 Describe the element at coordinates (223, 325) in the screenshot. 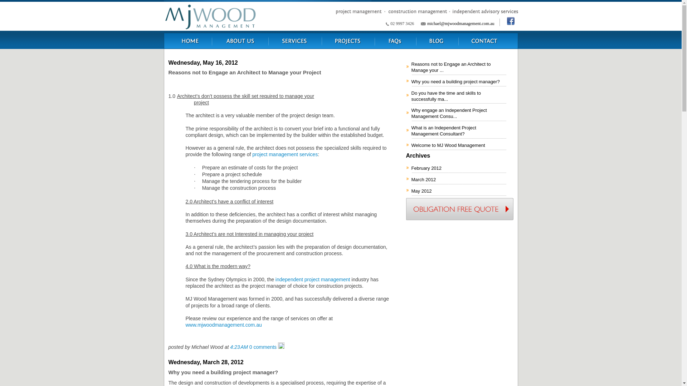

I see `www.mjwoodmanagement.com.au` at that location.